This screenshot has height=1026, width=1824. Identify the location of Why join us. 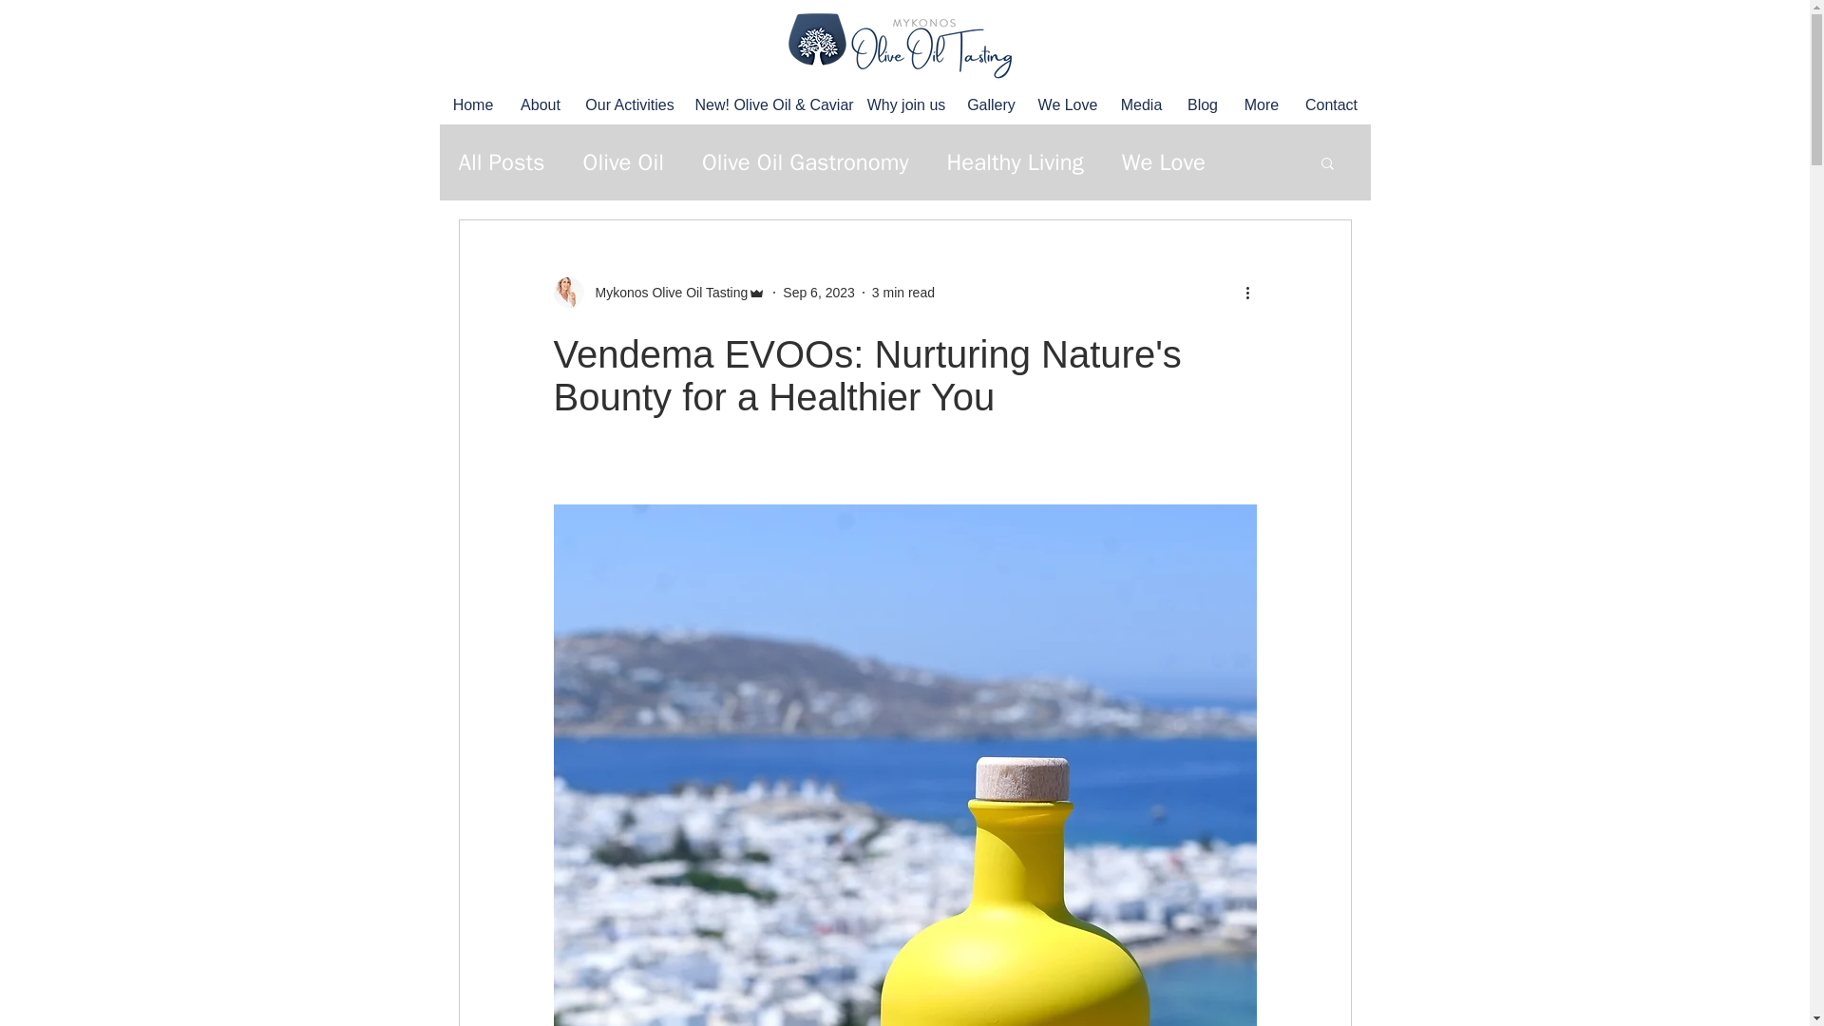
(905, 104).